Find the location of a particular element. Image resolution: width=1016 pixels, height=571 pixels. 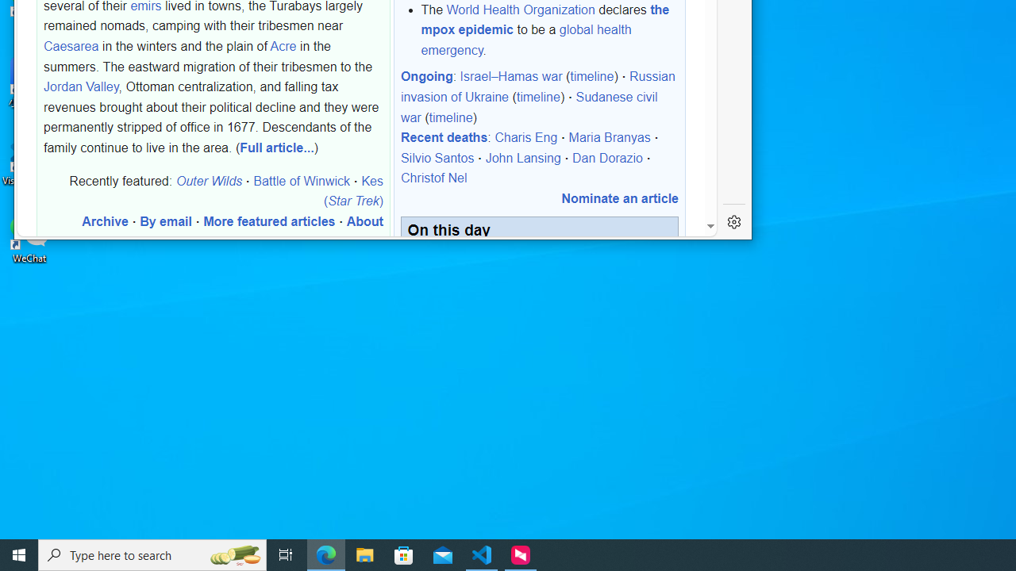

Microsoft Edge - 1 running window is located at coordinates (326, 555).